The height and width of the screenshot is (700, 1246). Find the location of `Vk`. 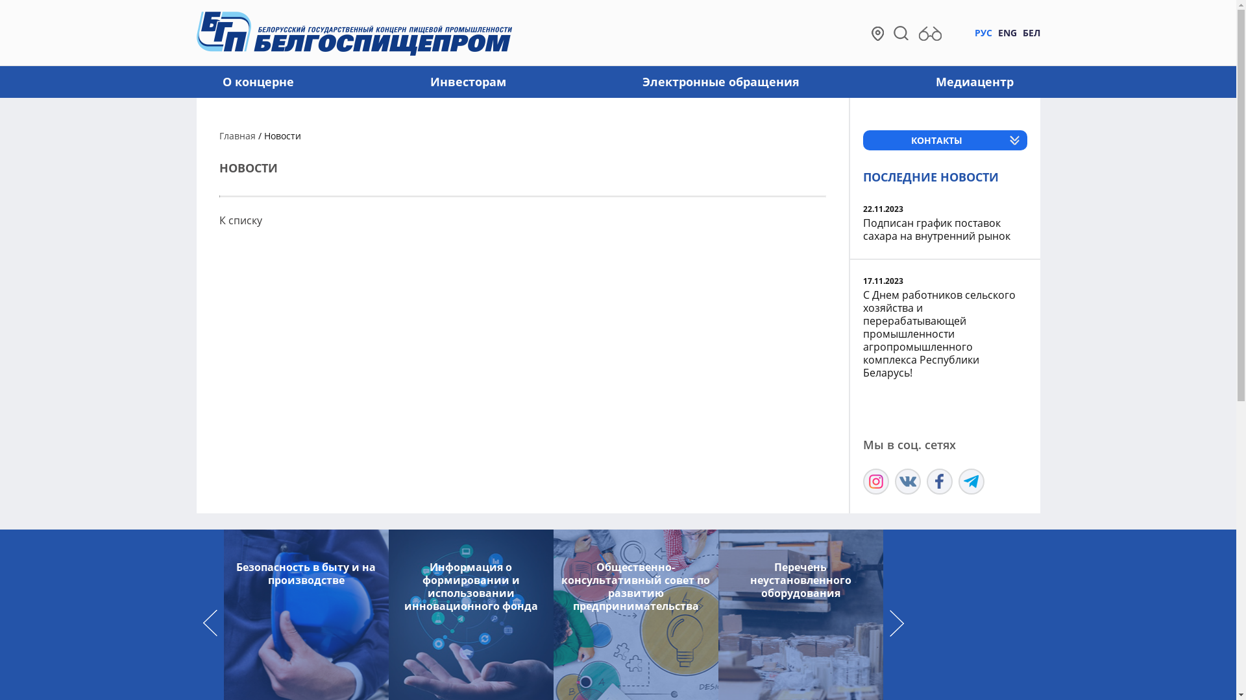

Vk is located at coordinates (907, 482).